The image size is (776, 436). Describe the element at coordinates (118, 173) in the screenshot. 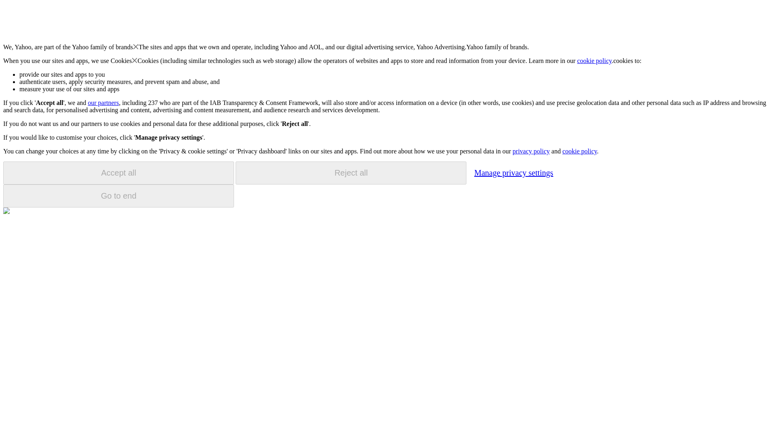

I see `Accept all` at that location.